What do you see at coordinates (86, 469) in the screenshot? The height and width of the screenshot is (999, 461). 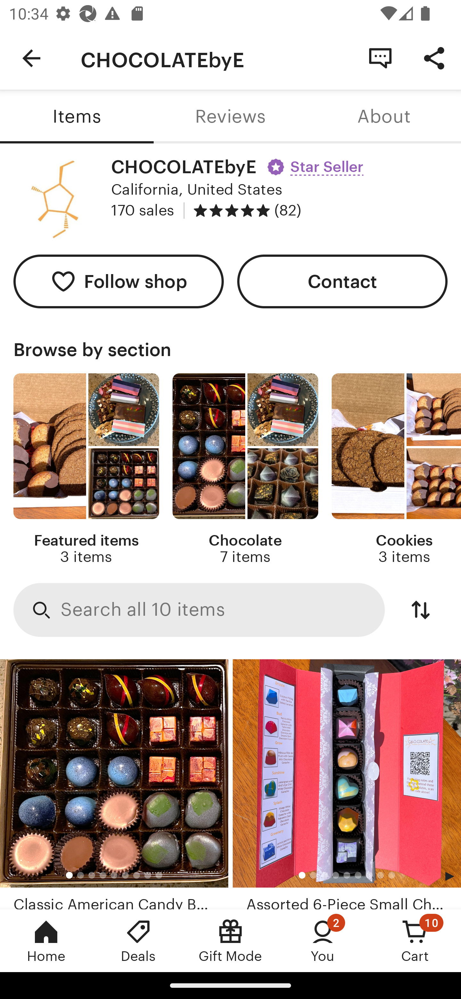 I see `Featured items 3 items` at bounding box center [86, 469].